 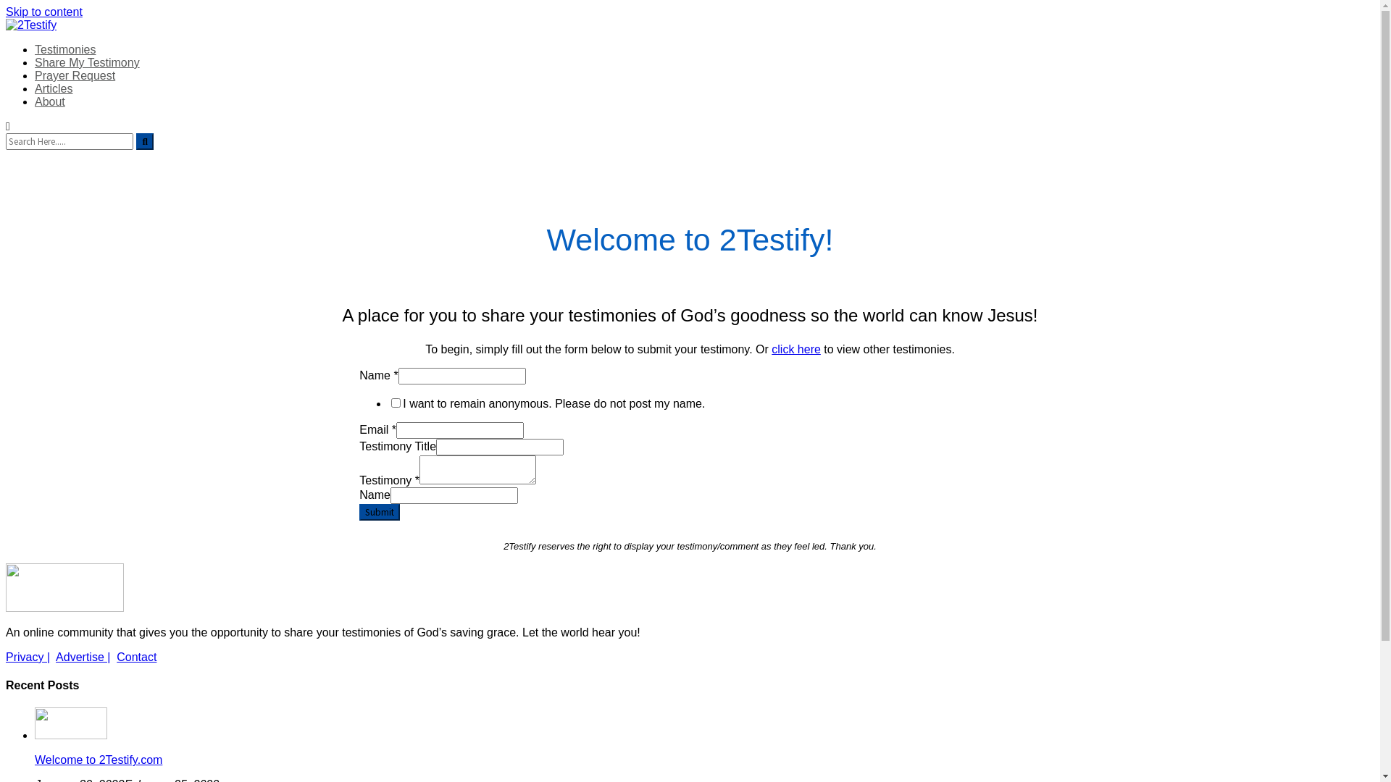 I want to click on Privacy |, so click(x=28, y=657).